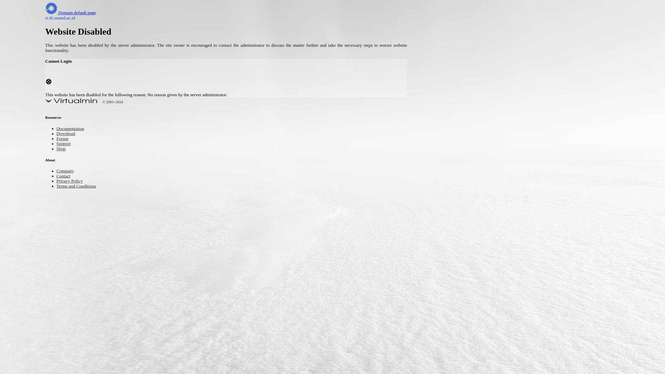 The width and height of the screenshot is (665, 374). Describe the element at coordinates (64, 139) in the screenshot. I see `Forum` at that location.